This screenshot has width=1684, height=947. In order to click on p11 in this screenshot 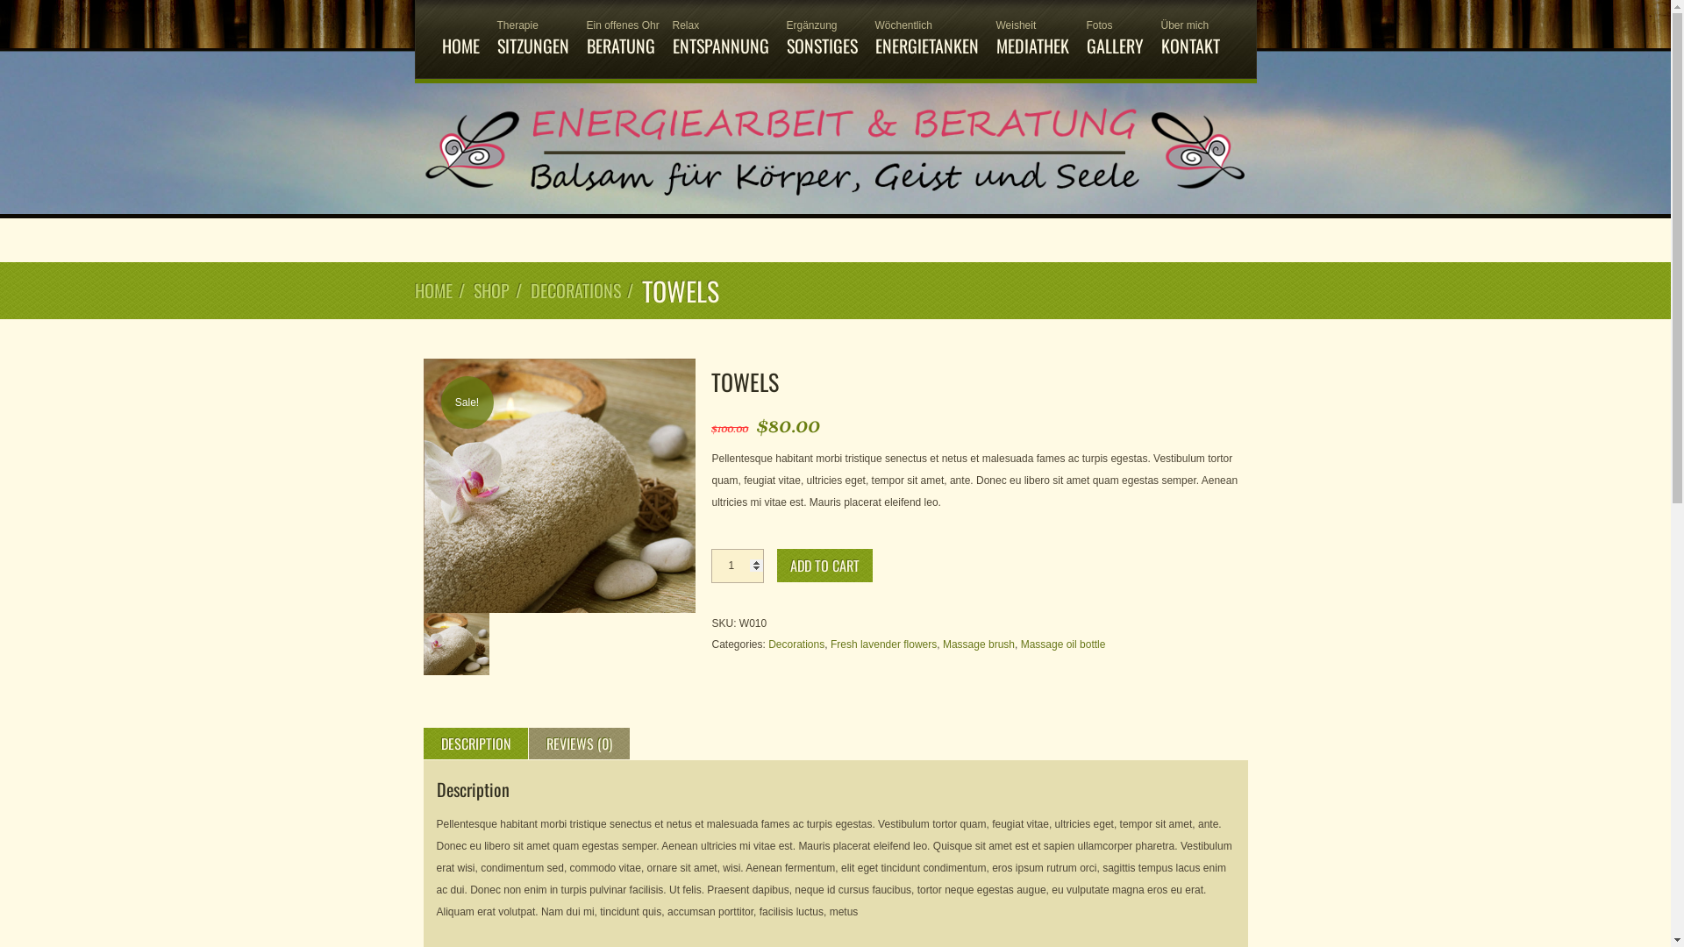, I will do `click(559, 486)`.